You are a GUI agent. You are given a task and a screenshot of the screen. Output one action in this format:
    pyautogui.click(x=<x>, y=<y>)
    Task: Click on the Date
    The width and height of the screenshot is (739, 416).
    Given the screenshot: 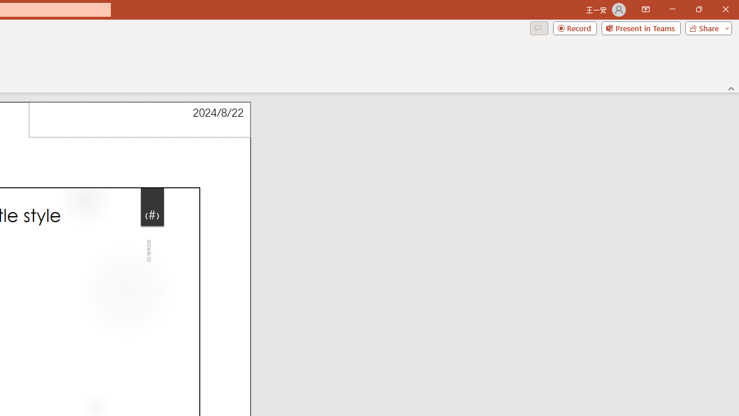 What is the action you would take?
    pyautogui.click(x=140, y=120)
    